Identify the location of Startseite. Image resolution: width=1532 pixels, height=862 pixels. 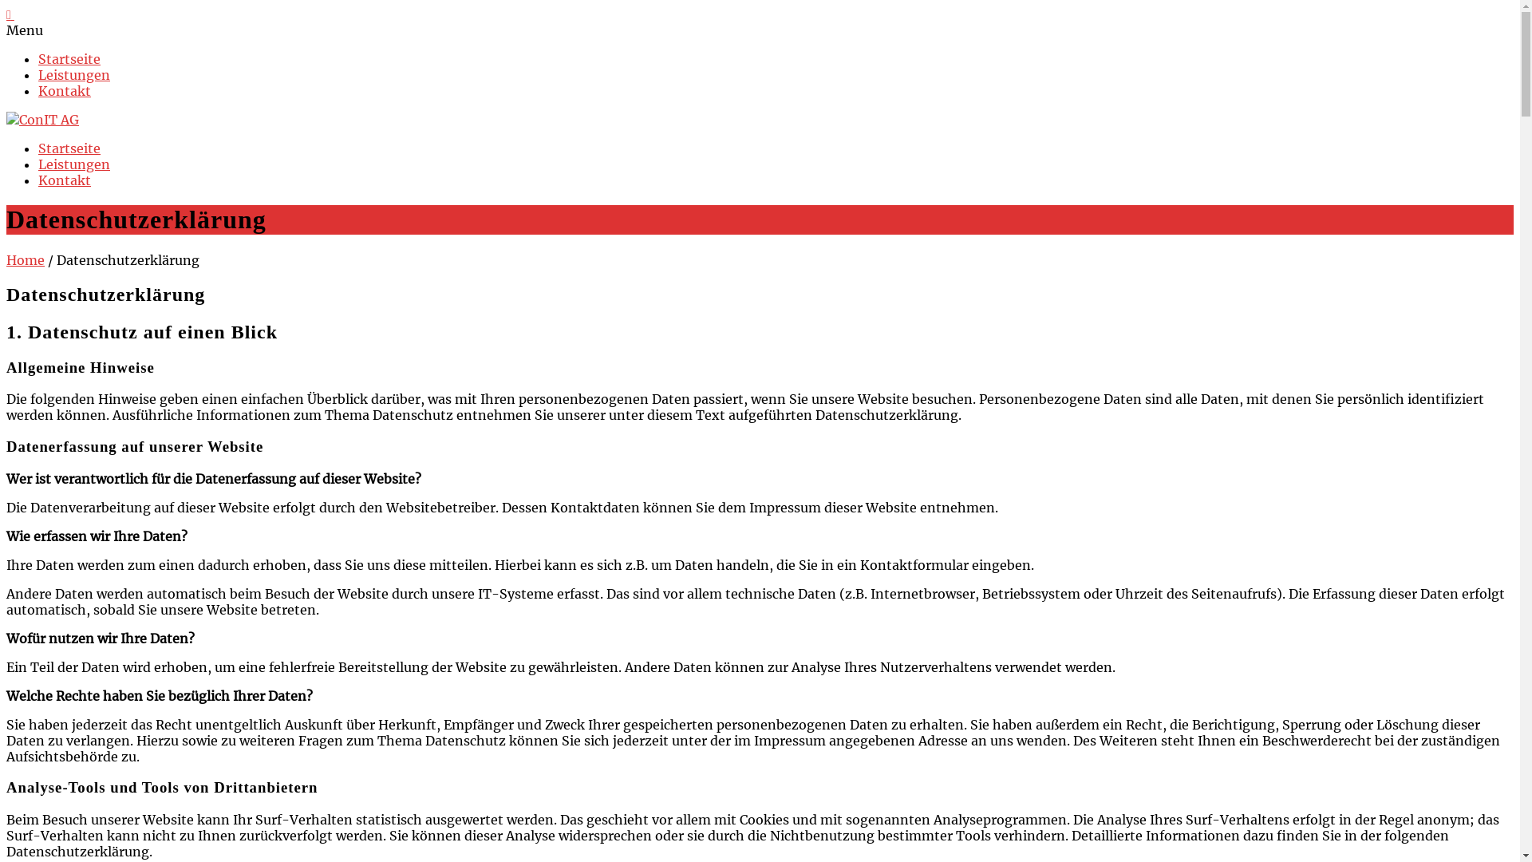
(69, 148).